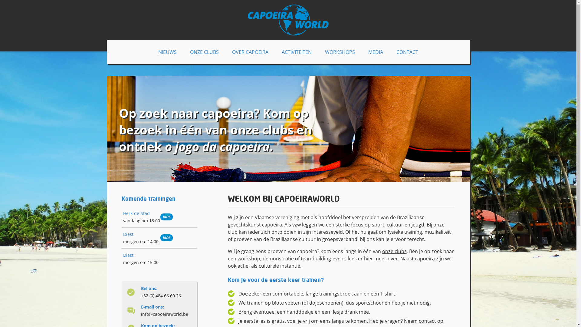  What do you see at coordinates (373, 259) in the screenshot?
I see `lees er hier meer over` at bounding box center [373, 259].